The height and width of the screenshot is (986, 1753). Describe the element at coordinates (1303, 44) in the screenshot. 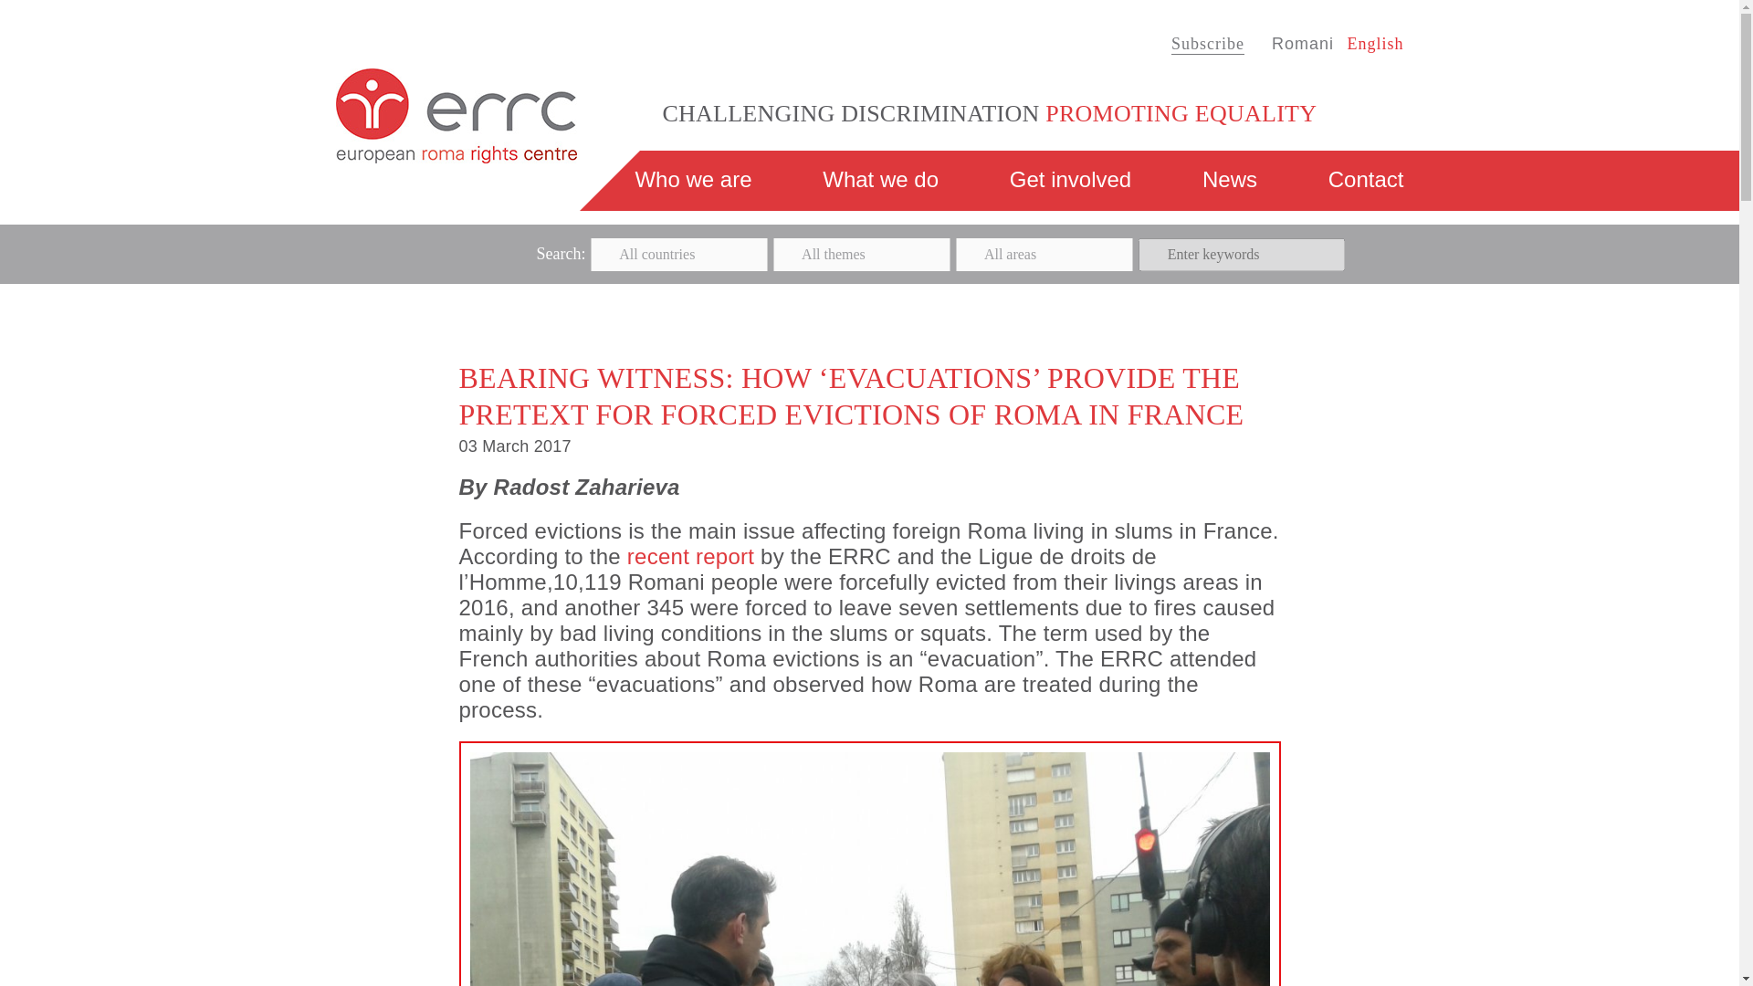

I see `Romani` at that location.